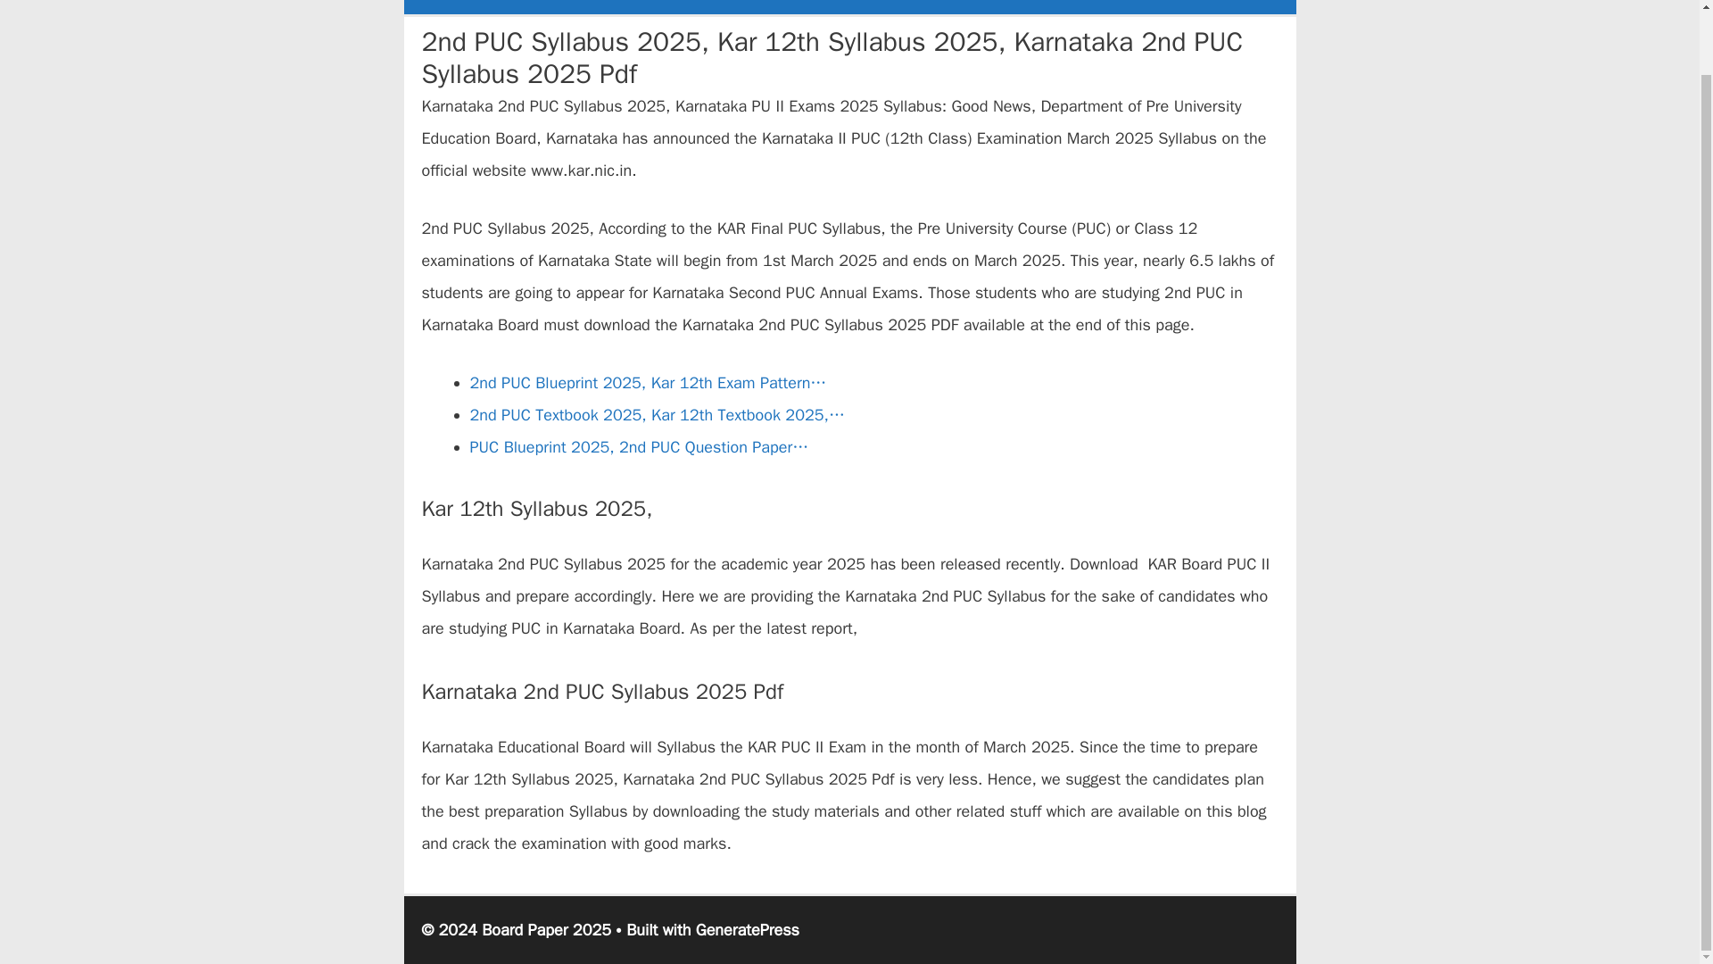  Describe the element at coordinates (757, 7) in the screenshot. I see `Online Syllabus` at that location.